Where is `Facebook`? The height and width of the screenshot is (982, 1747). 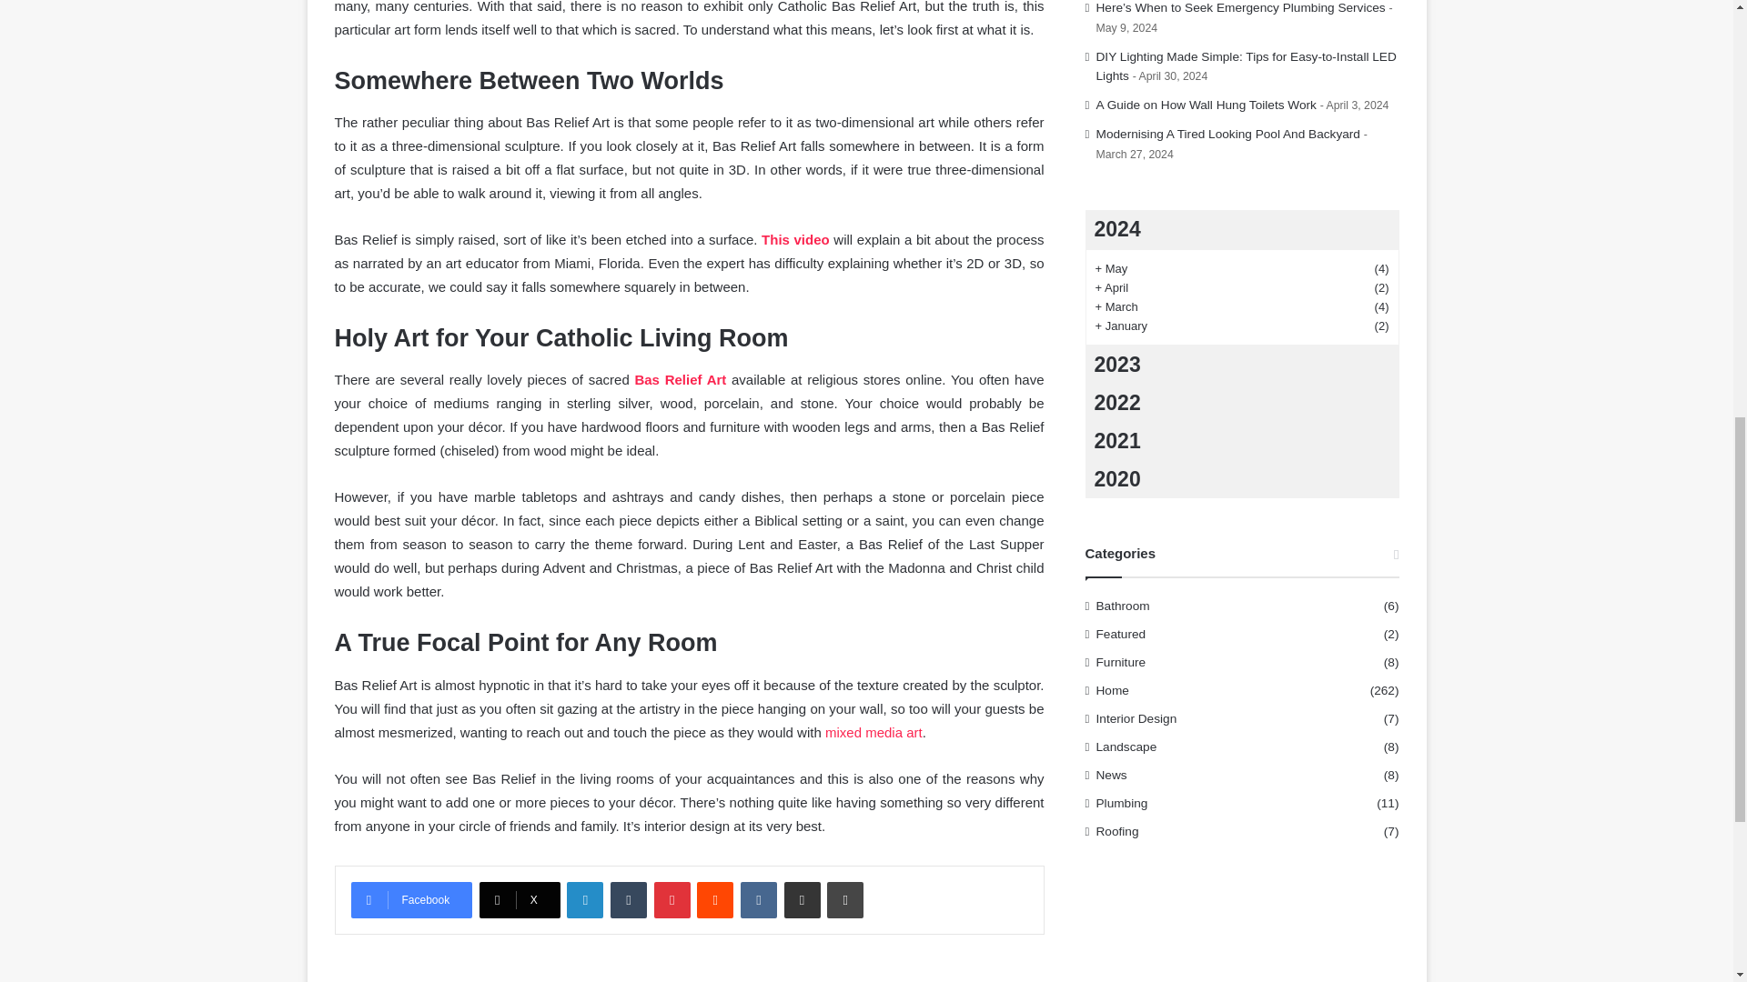
Facebook is located at coordinates (411, 899).